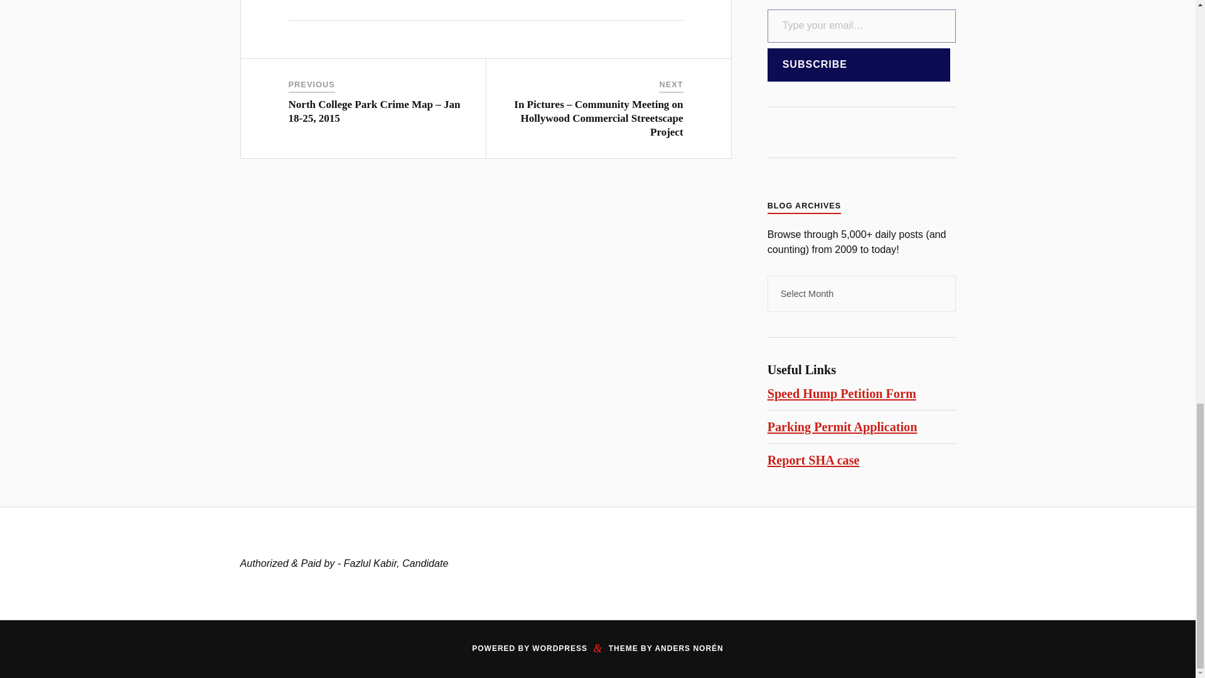  What do you see at coordinates (842, 393) in the screenshot?
I see `Speed Hump Petition Form` at bounding box center [842, 393].